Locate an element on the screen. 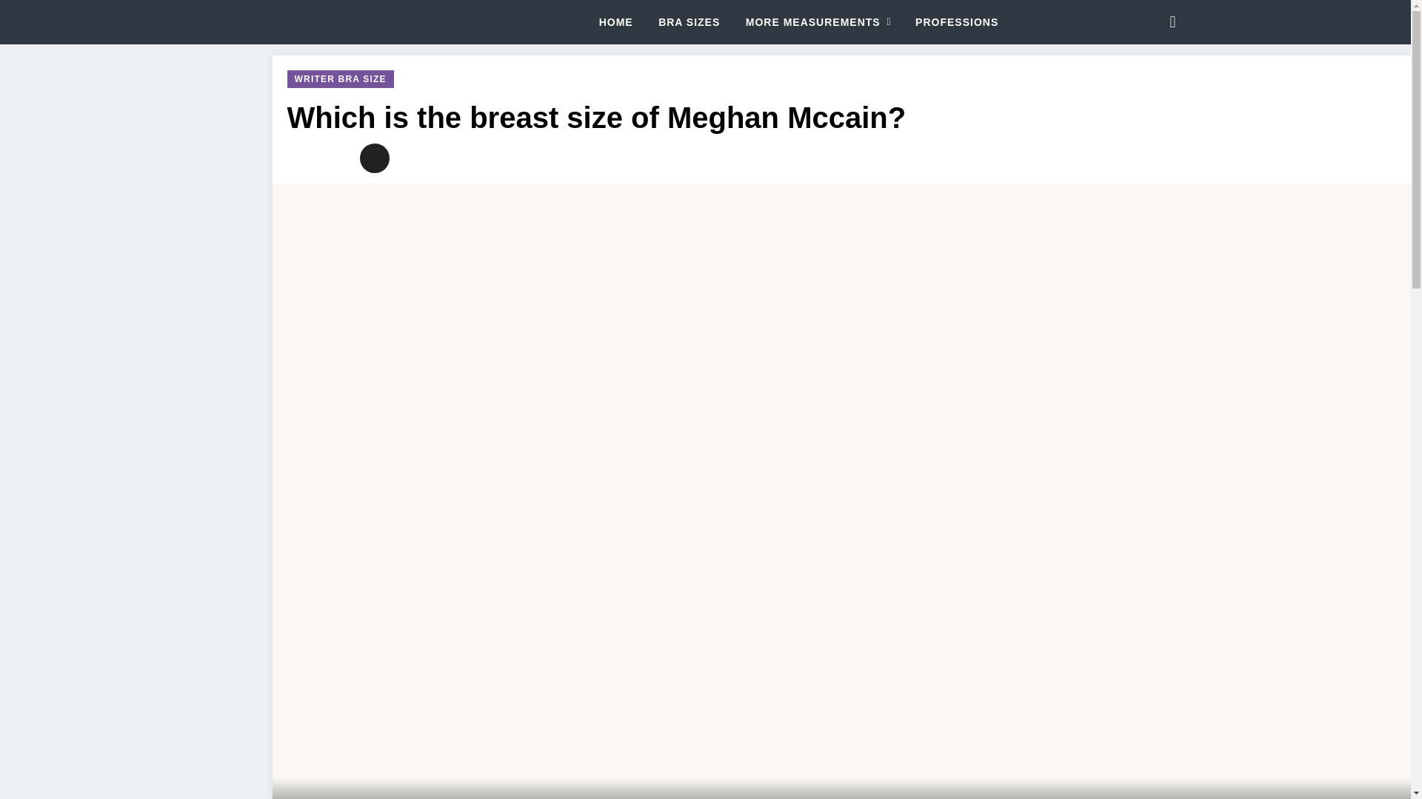 The height and width of the screenshot is (799, 1422). Share on Pinterest is located at coordinates (338, 158).